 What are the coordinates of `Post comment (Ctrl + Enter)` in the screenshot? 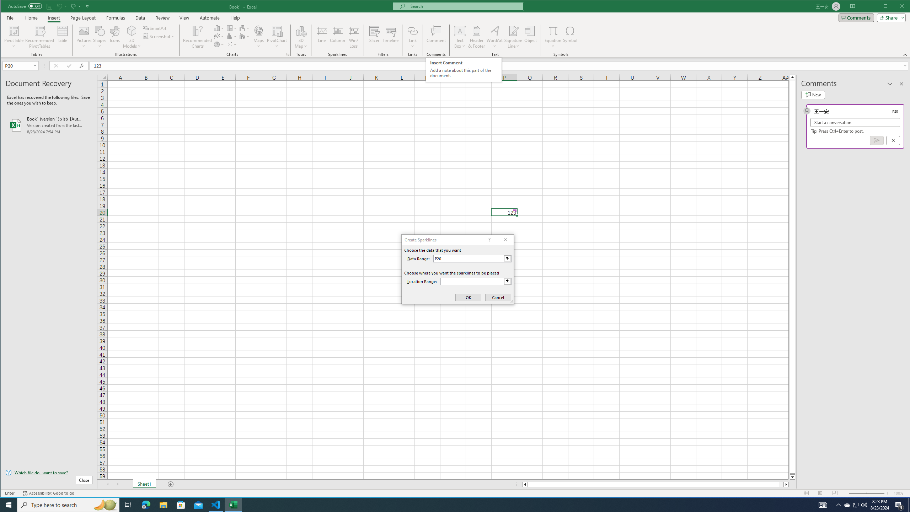 It's located at (877, 140).